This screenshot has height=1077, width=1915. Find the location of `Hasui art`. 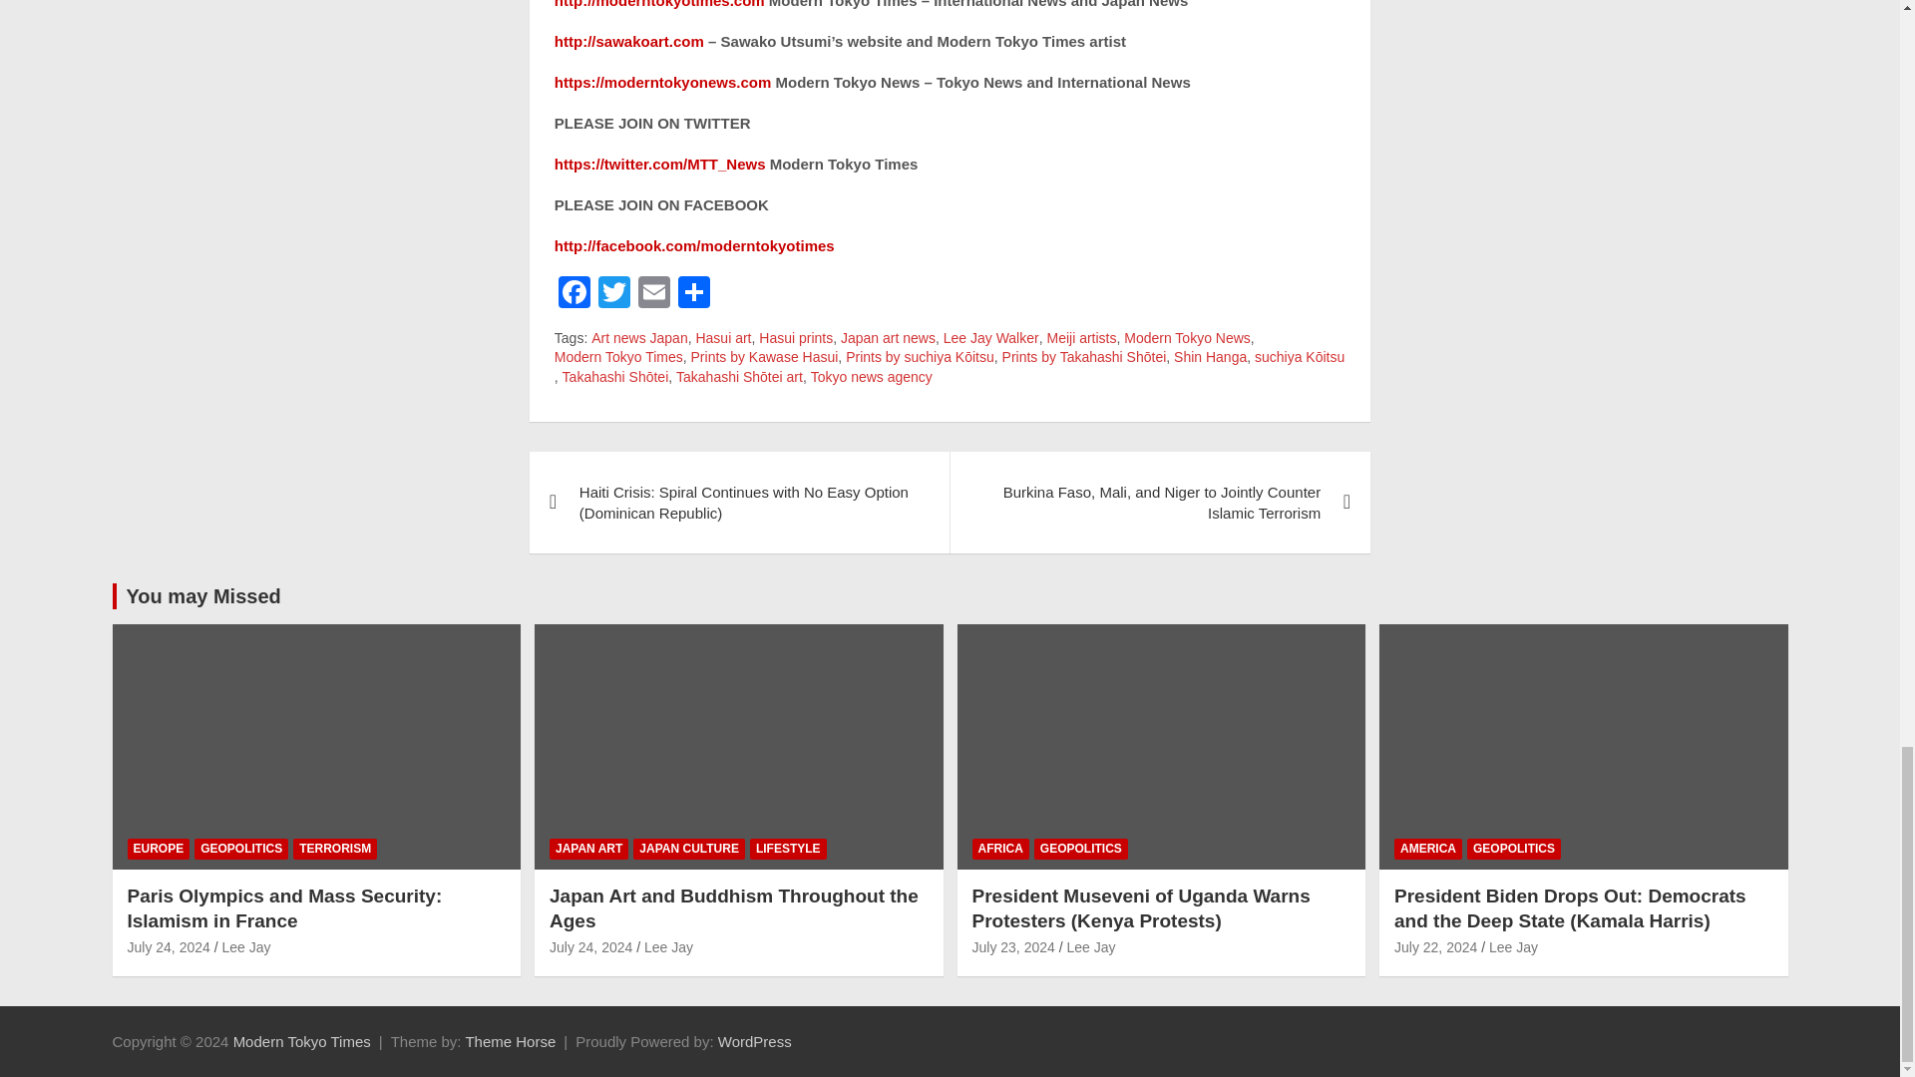

Hasui art is located at coordinates (722, 339).